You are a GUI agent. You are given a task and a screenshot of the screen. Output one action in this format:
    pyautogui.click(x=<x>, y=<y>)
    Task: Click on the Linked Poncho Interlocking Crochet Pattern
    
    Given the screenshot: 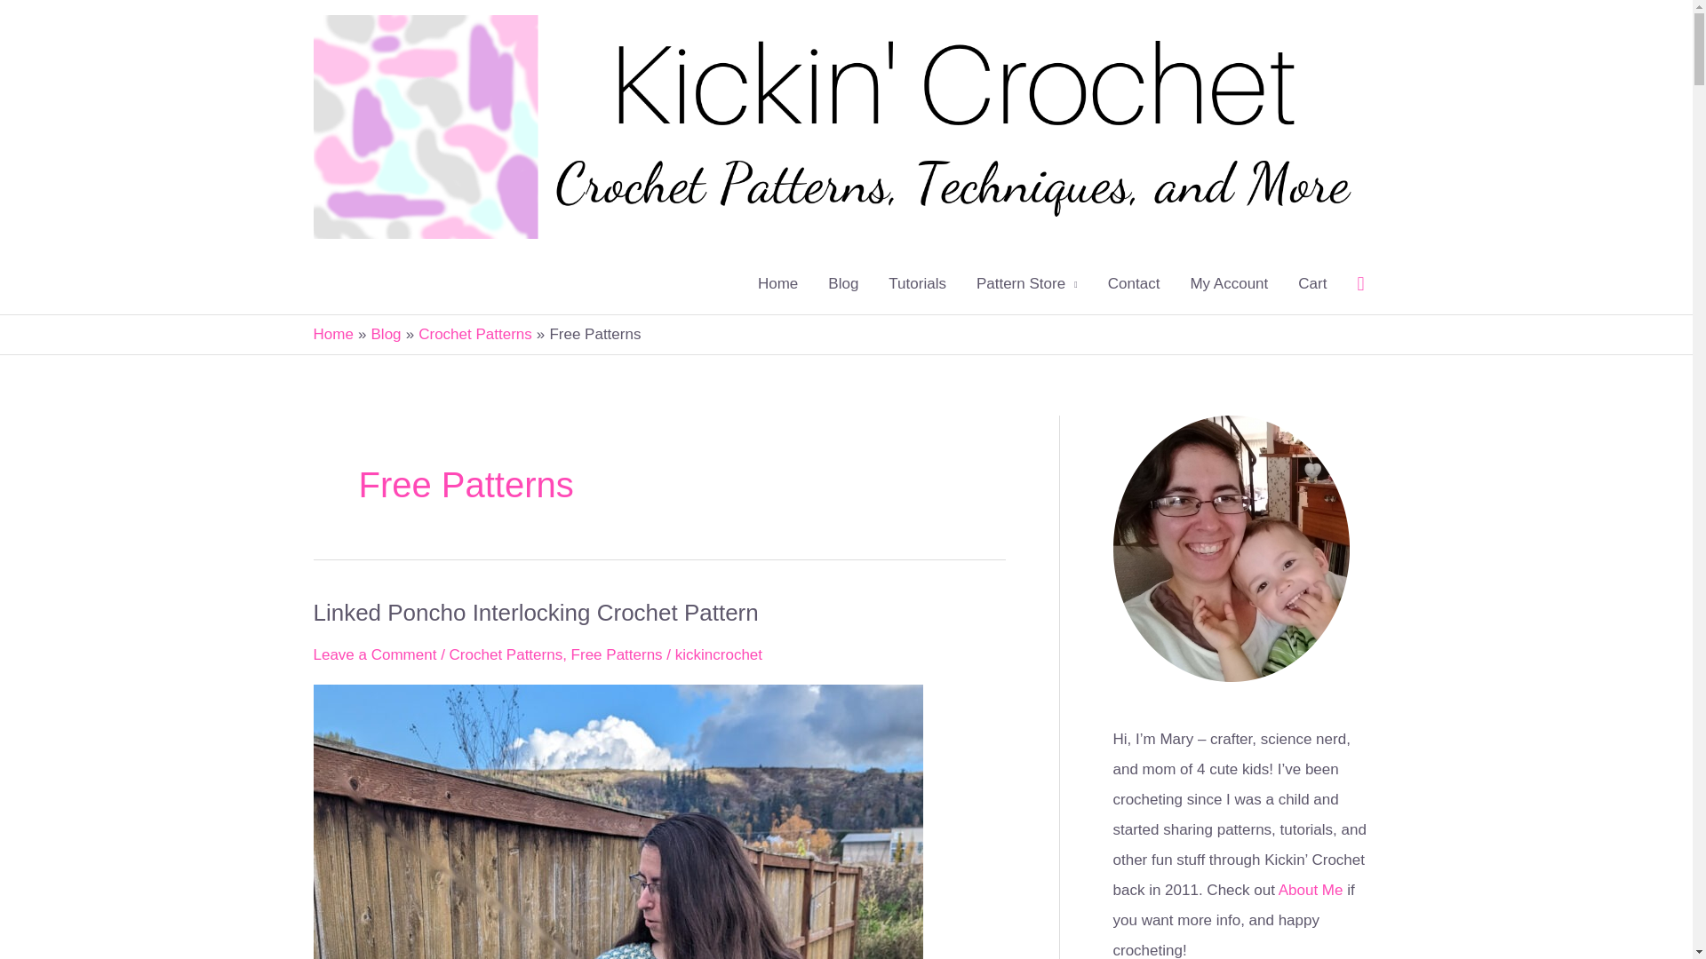 What is the action you would take?
    pyautogui.click(x=535, y=613)
    